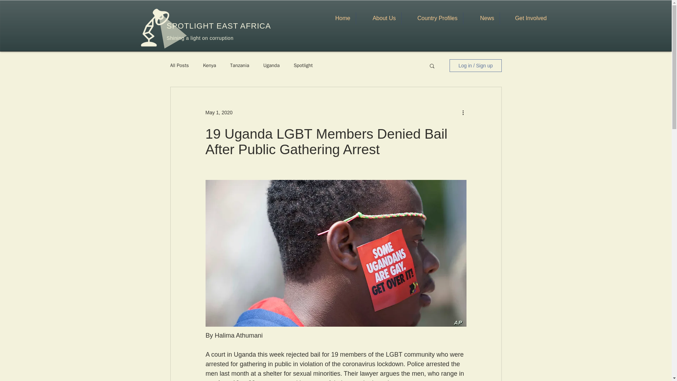  Describe the element at coordinates (239, 66) in the screenshot. I see `Tanzania` at that location.